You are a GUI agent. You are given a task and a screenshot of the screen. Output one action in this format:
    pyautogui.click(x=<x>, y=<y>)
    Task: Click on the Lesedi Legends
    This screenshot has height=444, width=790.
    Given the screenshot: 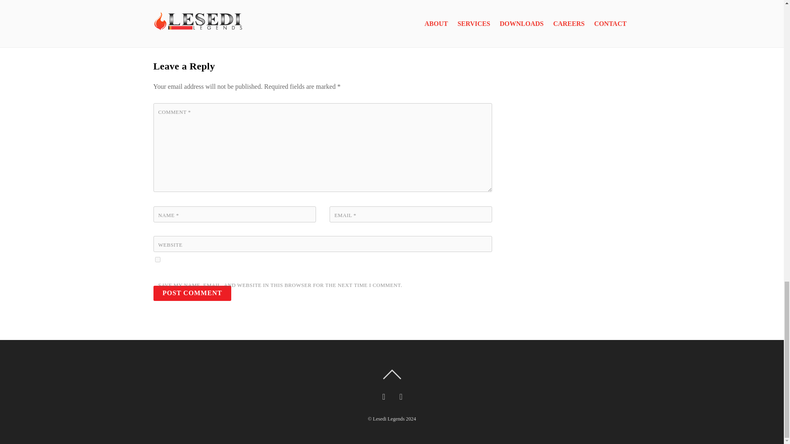 What is the action you would take?
    pyautogui.click(x=388, y=419)
    